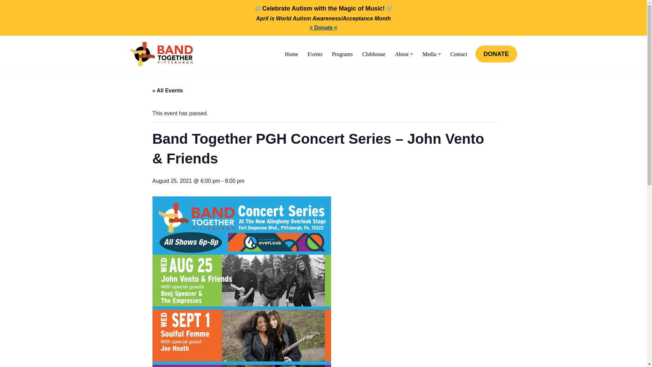 The width and height of the screenshot is (652, 367). Describe the element at coordinates (429, 54) in the screenshot. I see `Media` at that location.